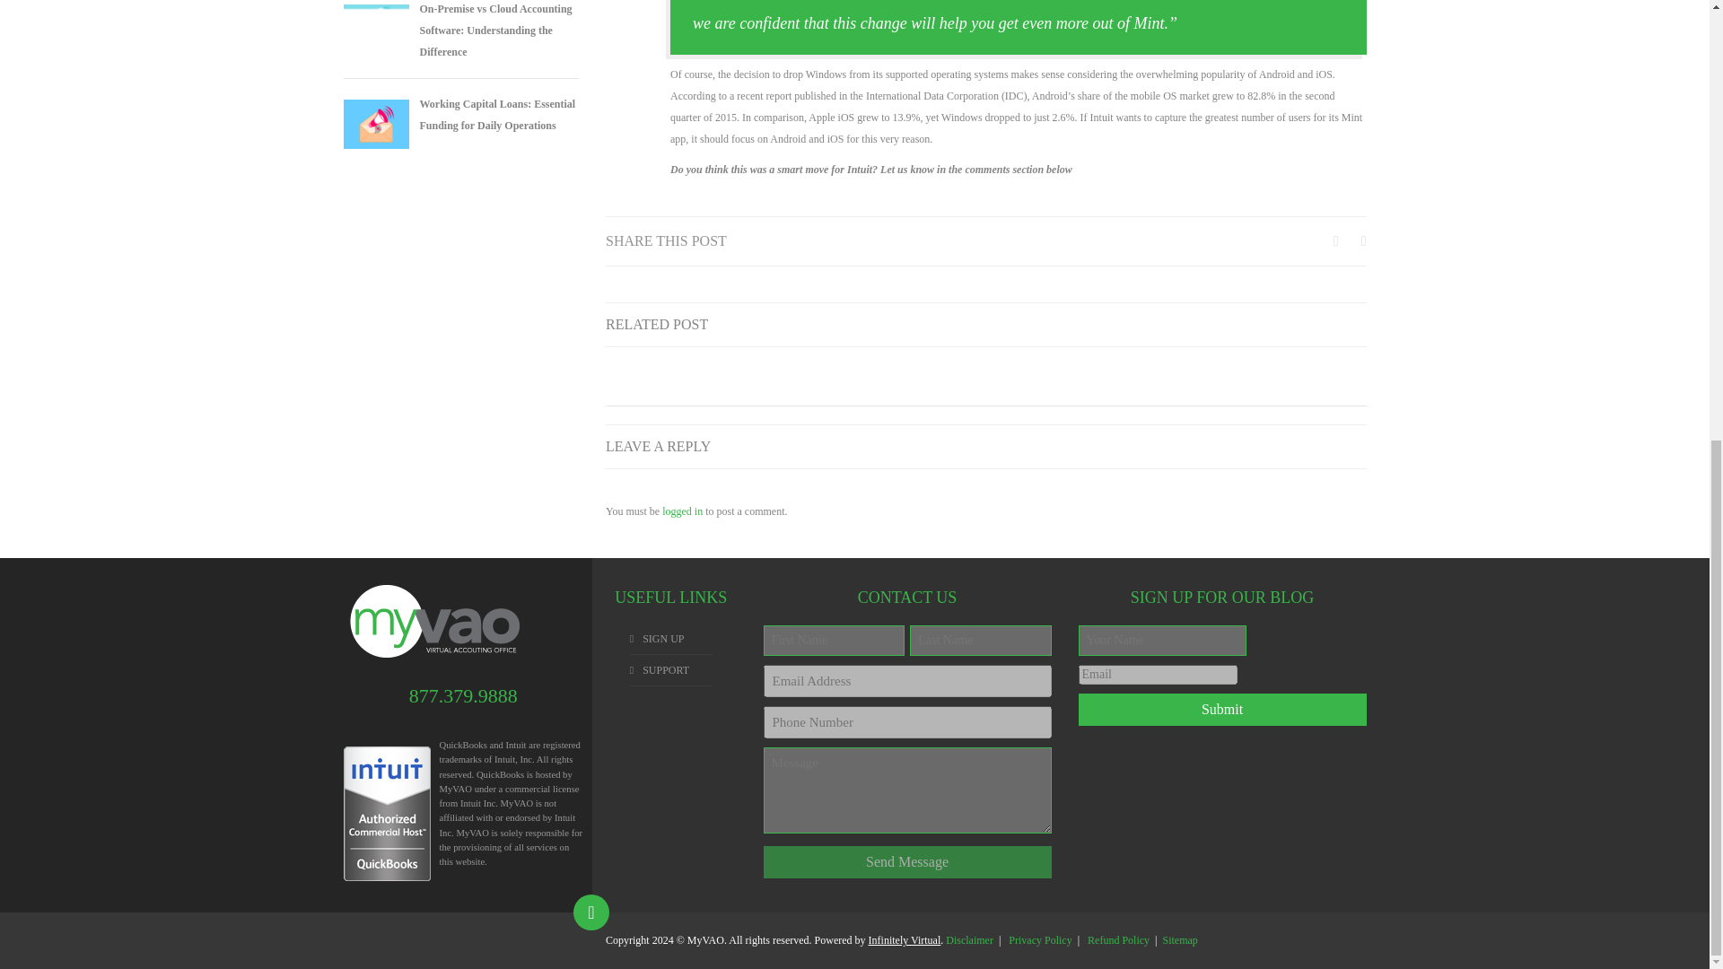 Image resolution: width=1723 pixels, height=969 pixels. Describe the element at coordinates (905, 940) in the screenshot. I see `Infinitely Virtual` at that location.